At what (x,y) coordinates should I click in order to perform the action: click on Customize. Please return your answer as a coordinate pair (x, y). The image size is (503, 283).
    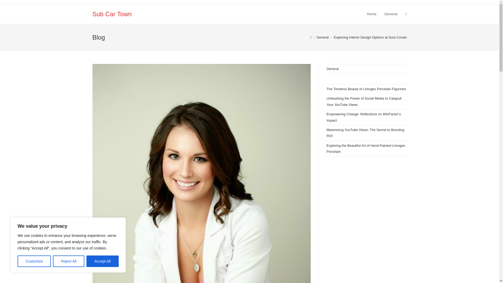
    Looking at the image, I should click on (34, 261).